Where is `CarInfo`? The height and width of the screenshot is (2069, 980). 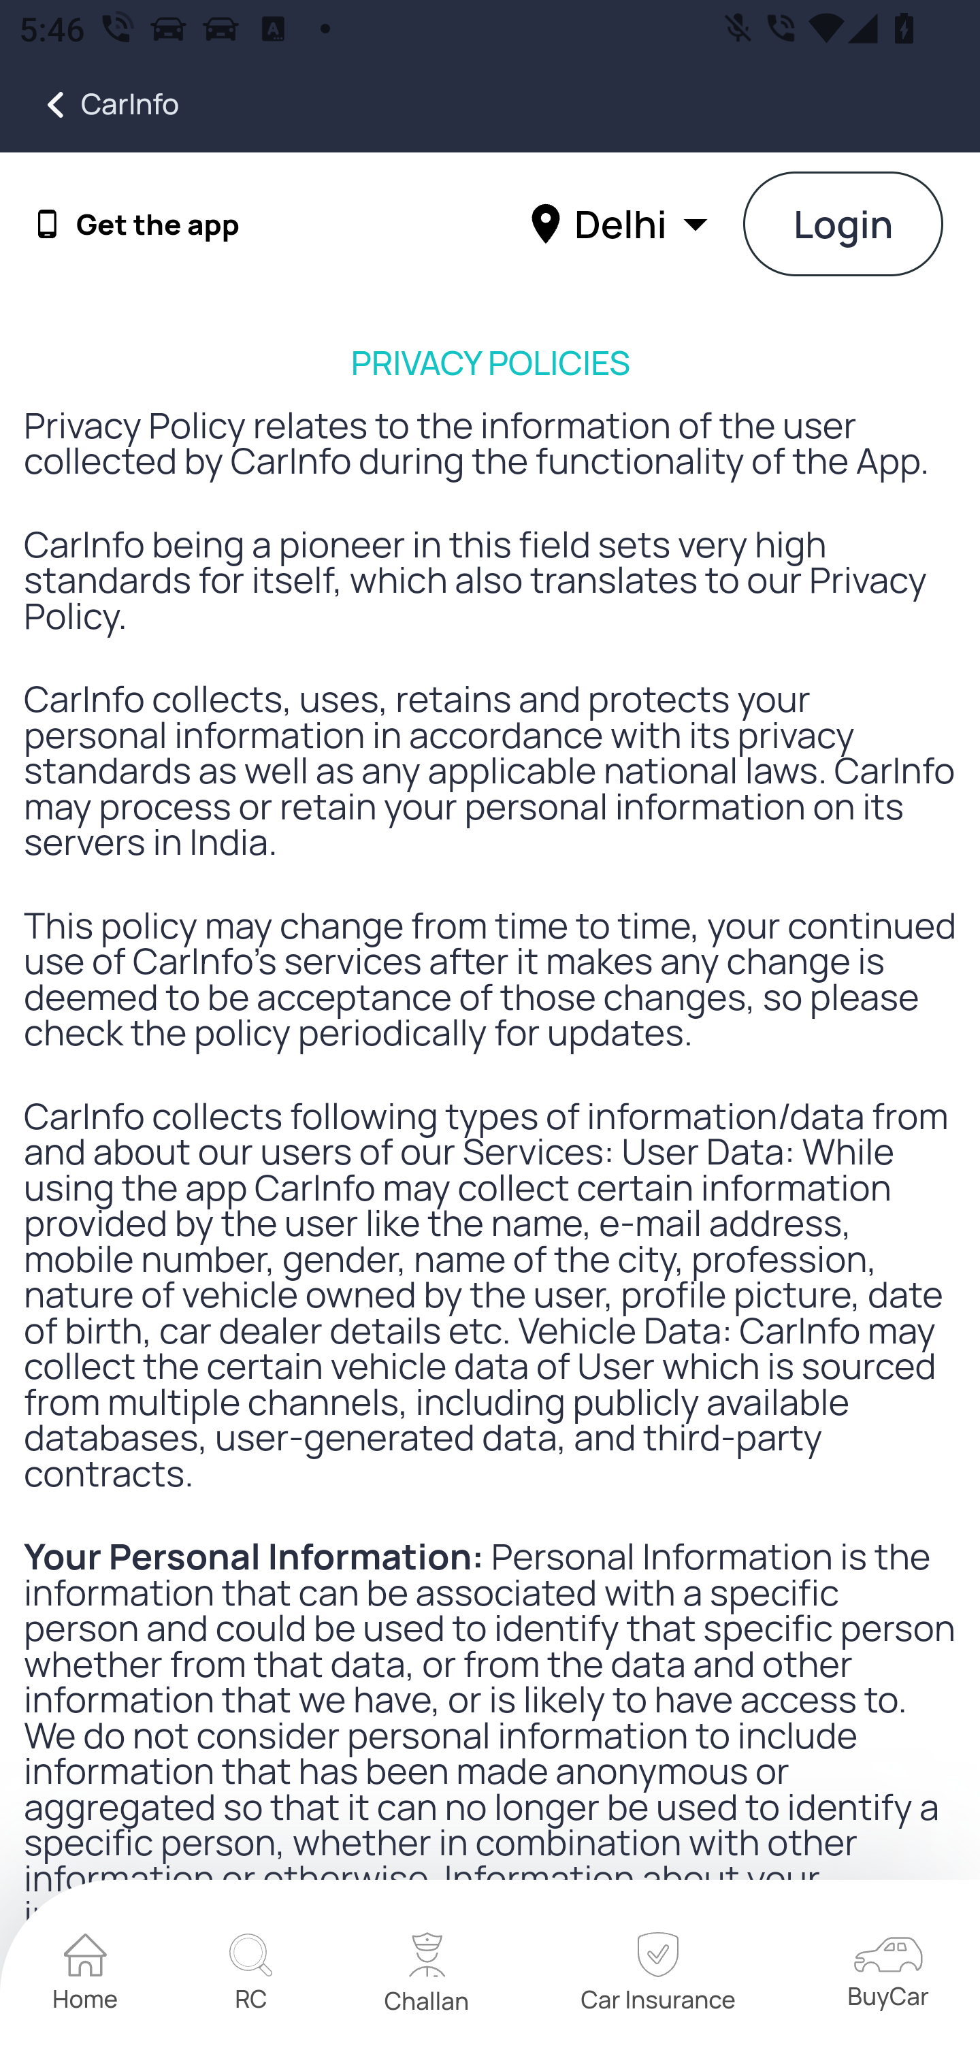
CarInfo is located at coordinates (90, 105).